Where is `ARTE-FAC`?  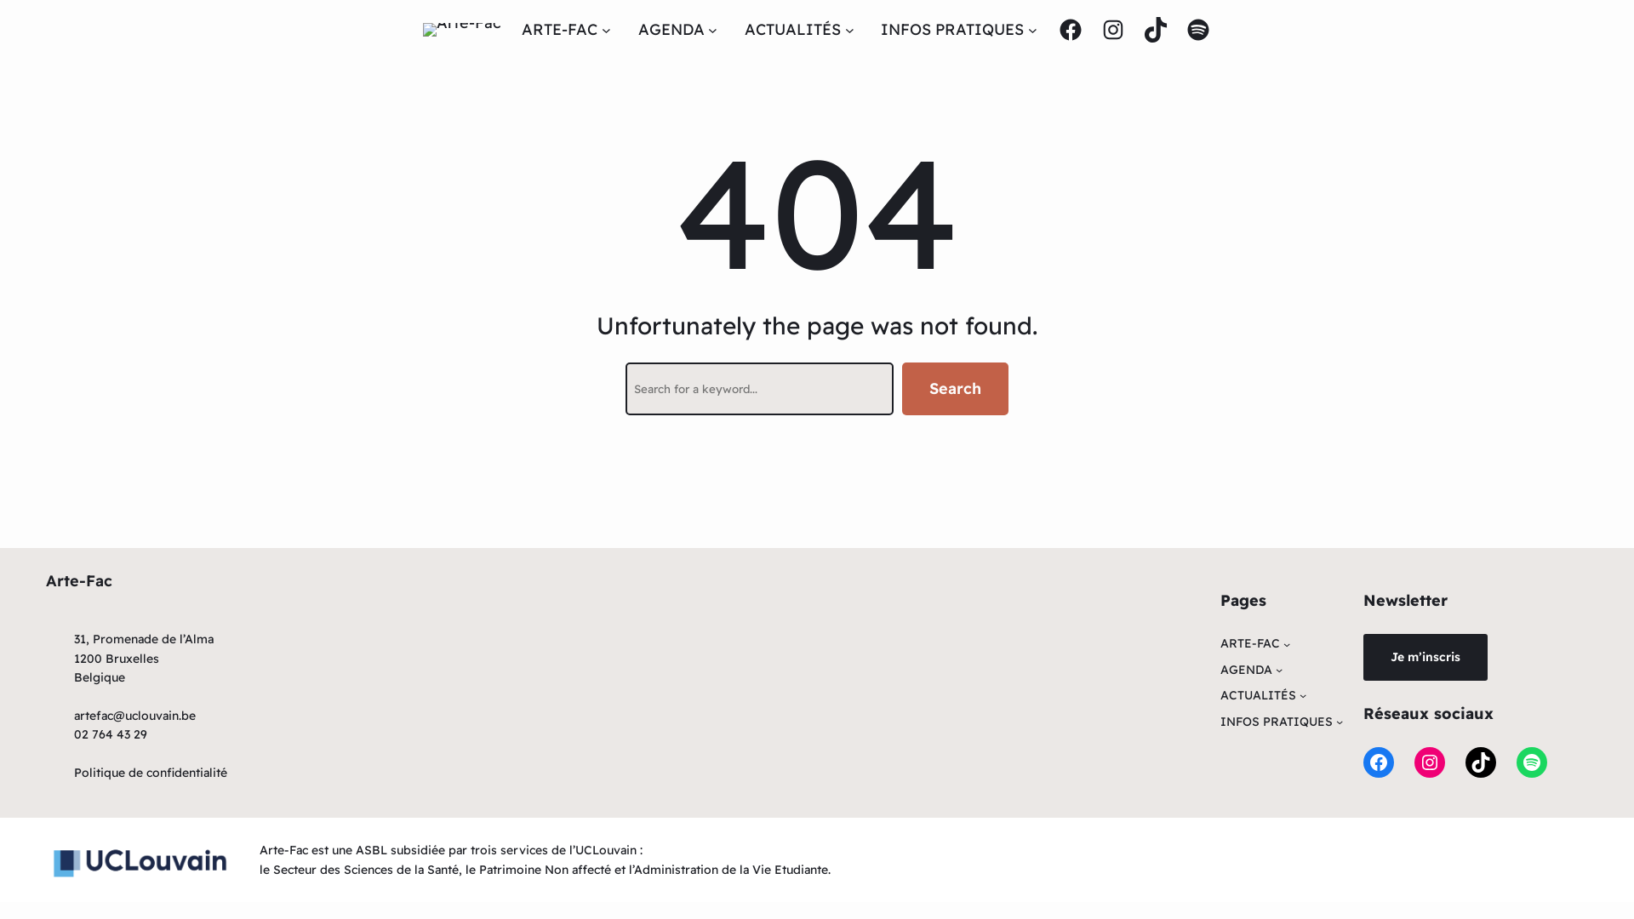
ARTE-FAC is located at coordinates (560, 31).